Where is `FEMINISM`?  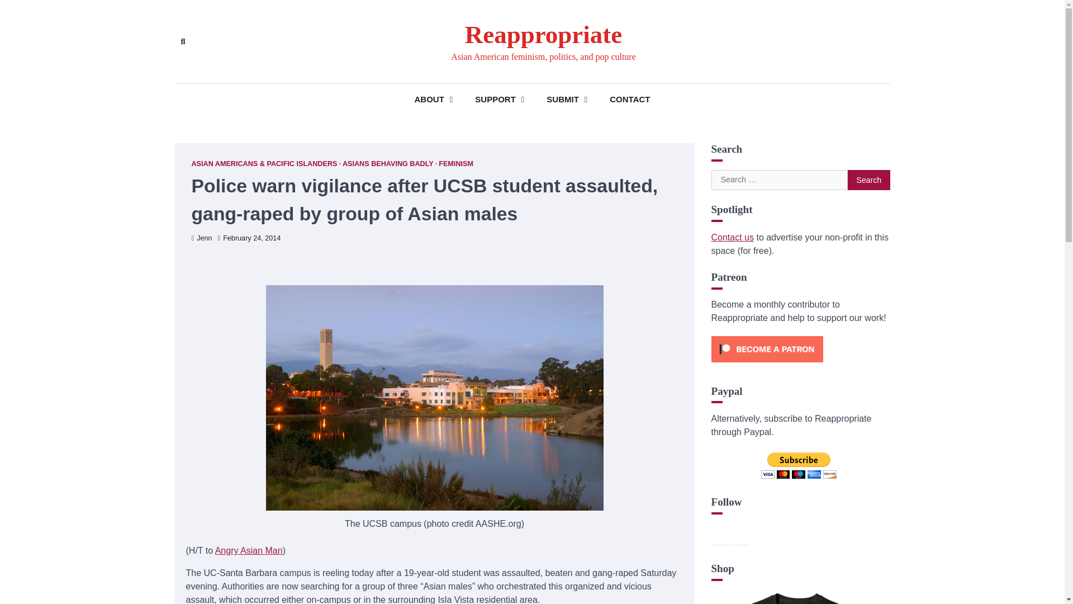
FEMINISM is located at coordinates (456, 164).